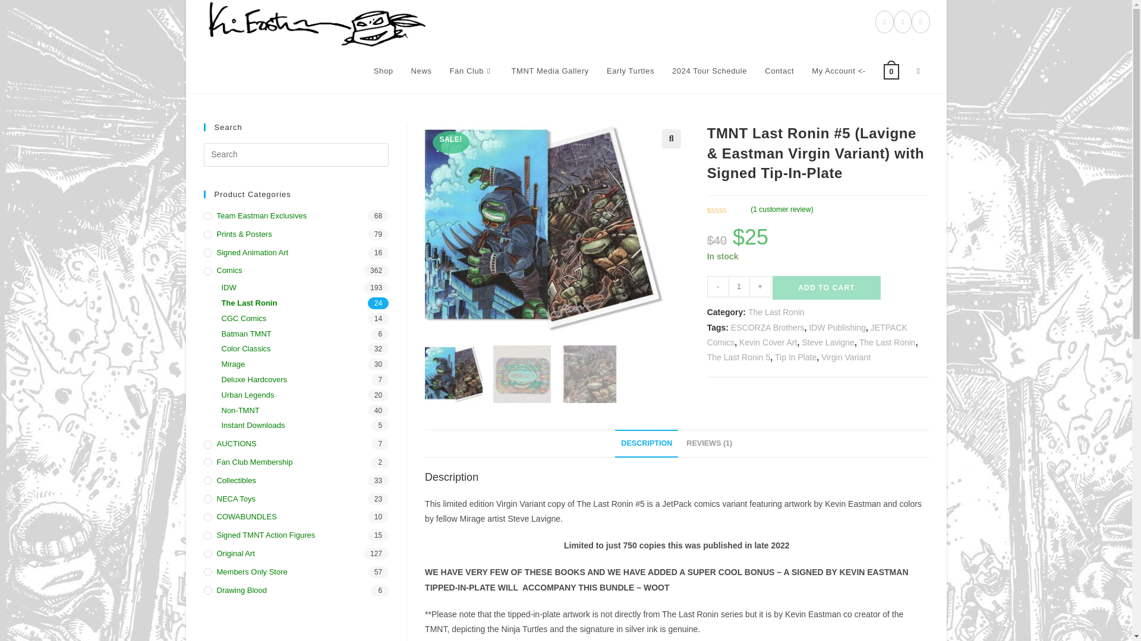 This screenshot has width=1141, height=641. What do you see at coordinates (472, 71) in the screenshot?
I see `Fan Club` at bounding box center [472, 71].